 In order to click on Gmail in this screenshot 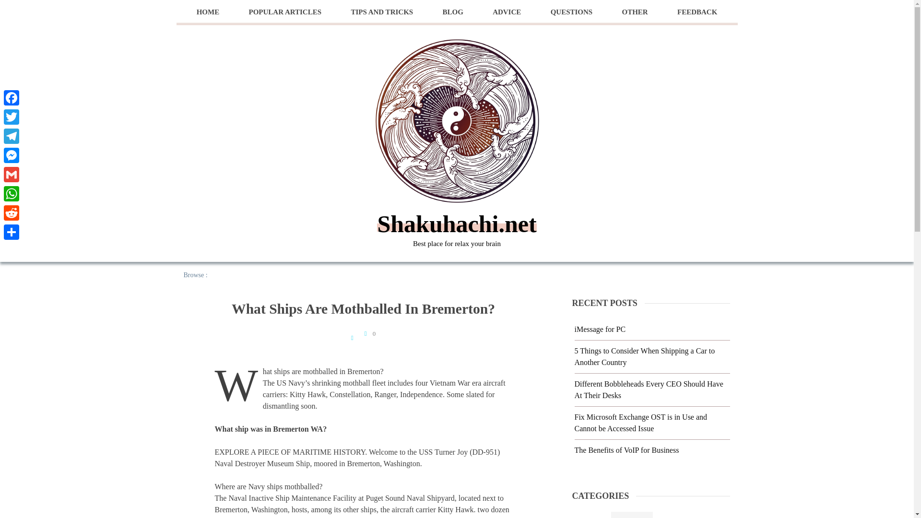, I will do `click(12, 175)`.